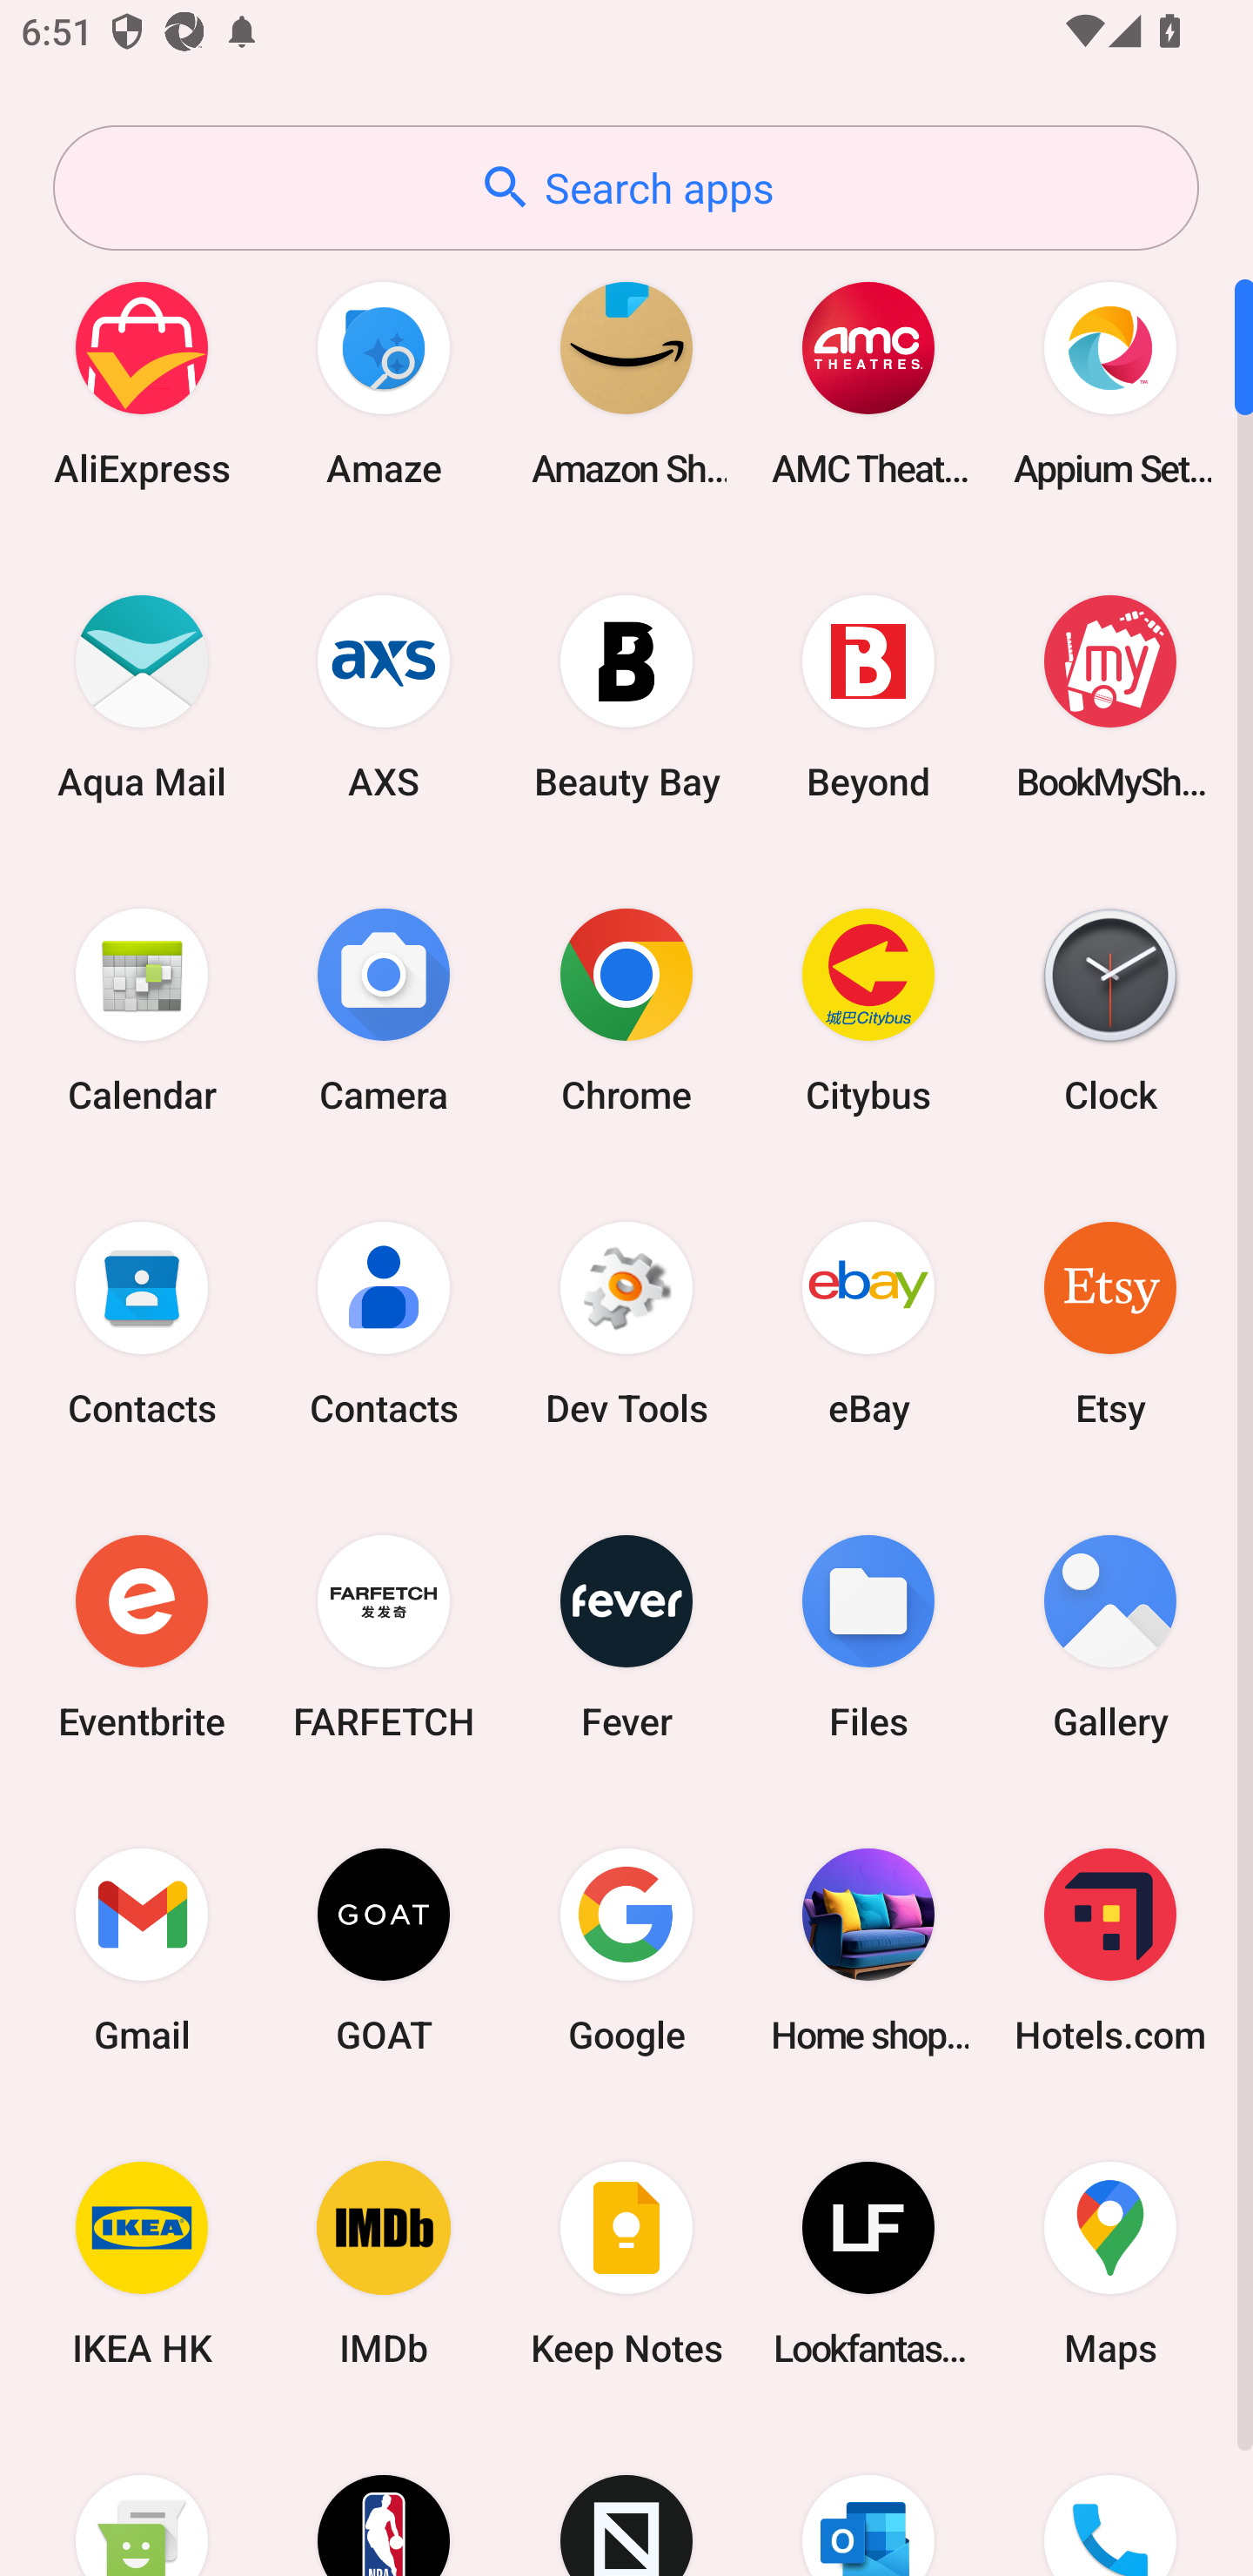 The image size is (1253, 2576). What do you see at coordinates (868, 1636) in the screenshot?
I see `Files` at bounding box center [868, 1636].